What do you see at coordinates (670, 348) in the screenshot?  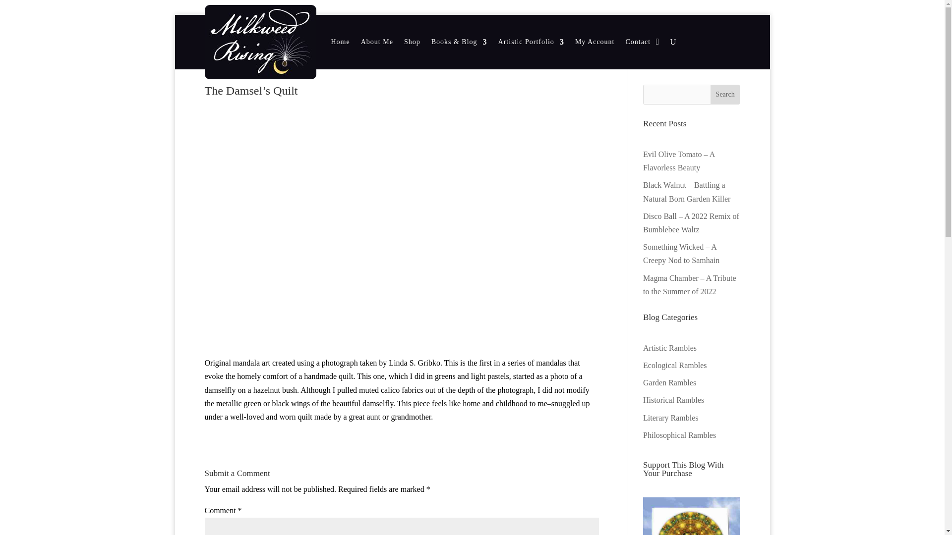 I see `Artistic Rambles` at bounding box center [670, 348].